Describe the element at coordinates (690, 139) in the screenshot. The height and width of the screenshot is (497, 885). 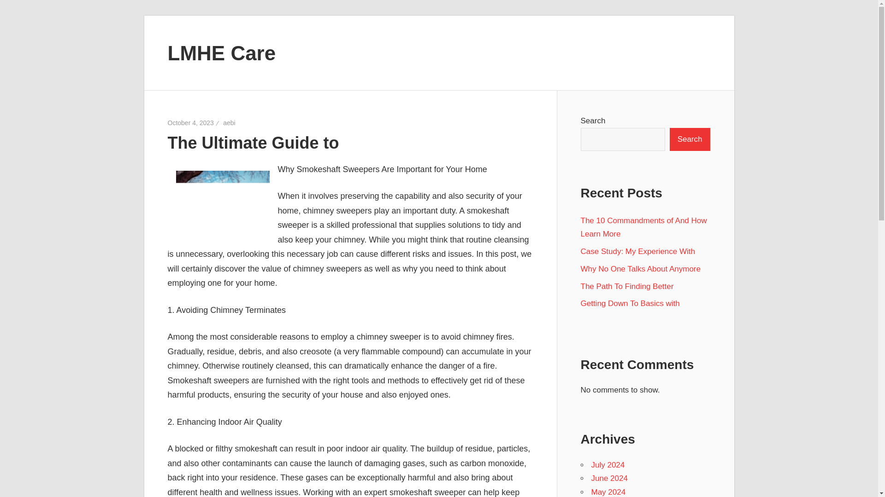
I see `Search` at that location.